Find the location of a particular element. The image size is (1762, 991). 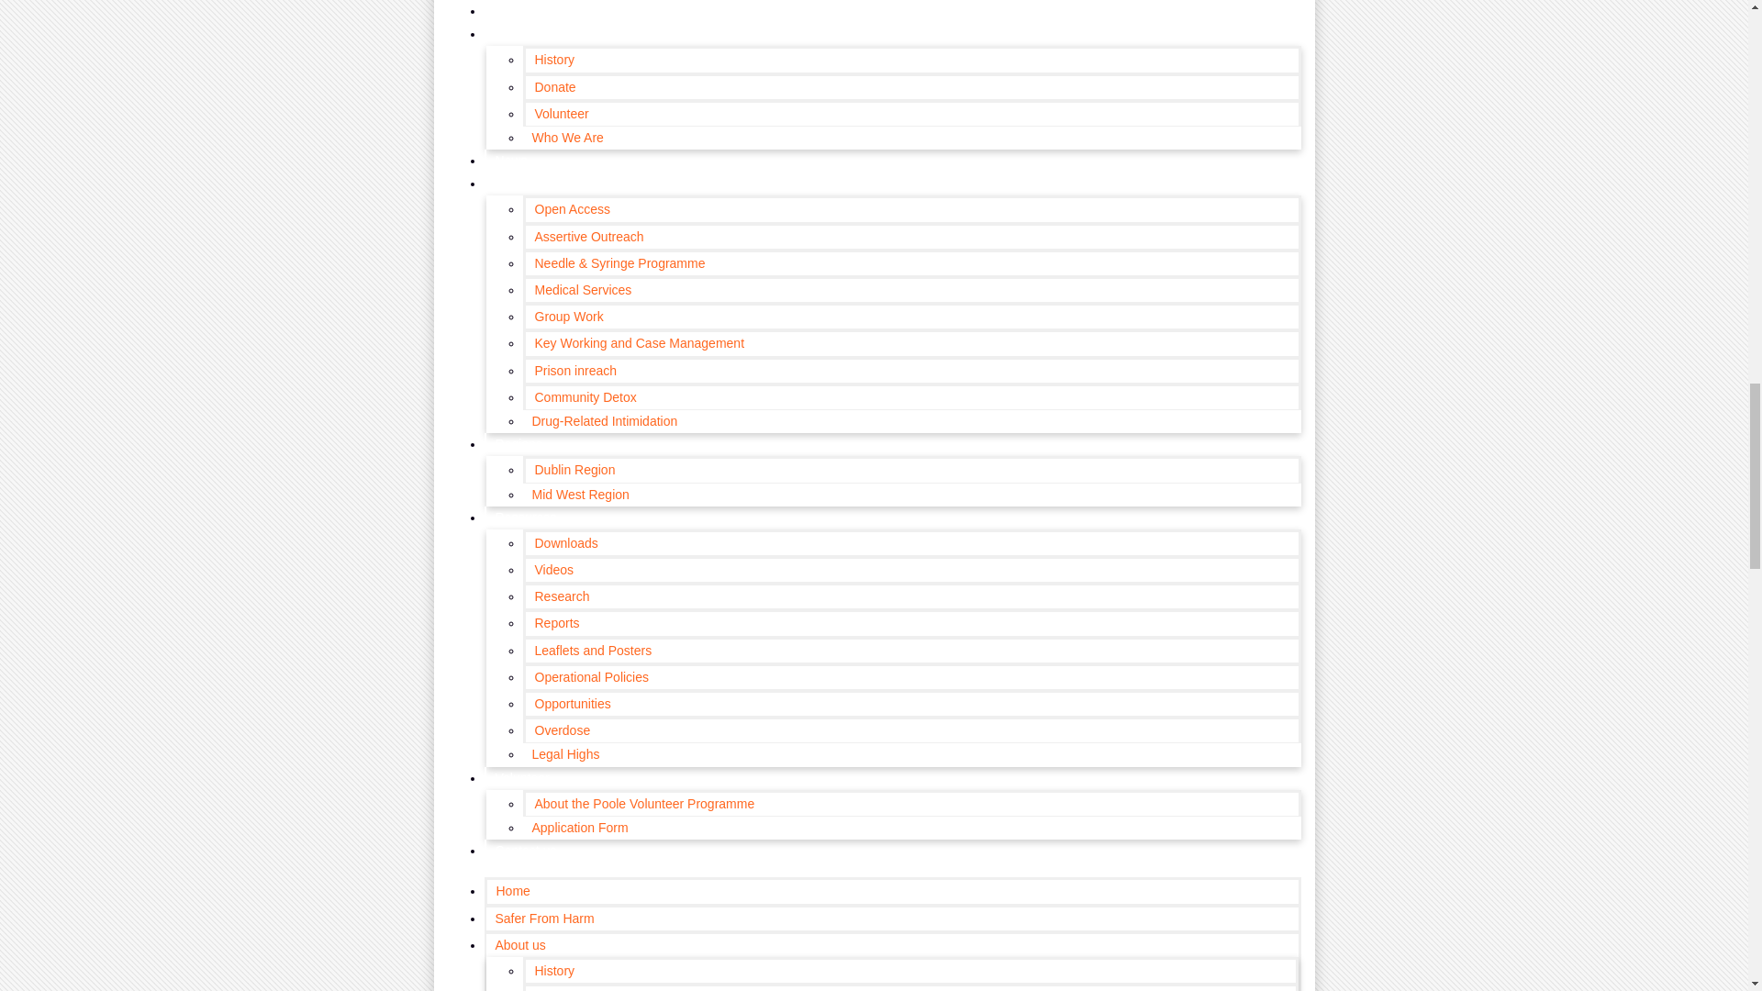

About the Poole Volunteer Programme is located at coordinates (644, 804).